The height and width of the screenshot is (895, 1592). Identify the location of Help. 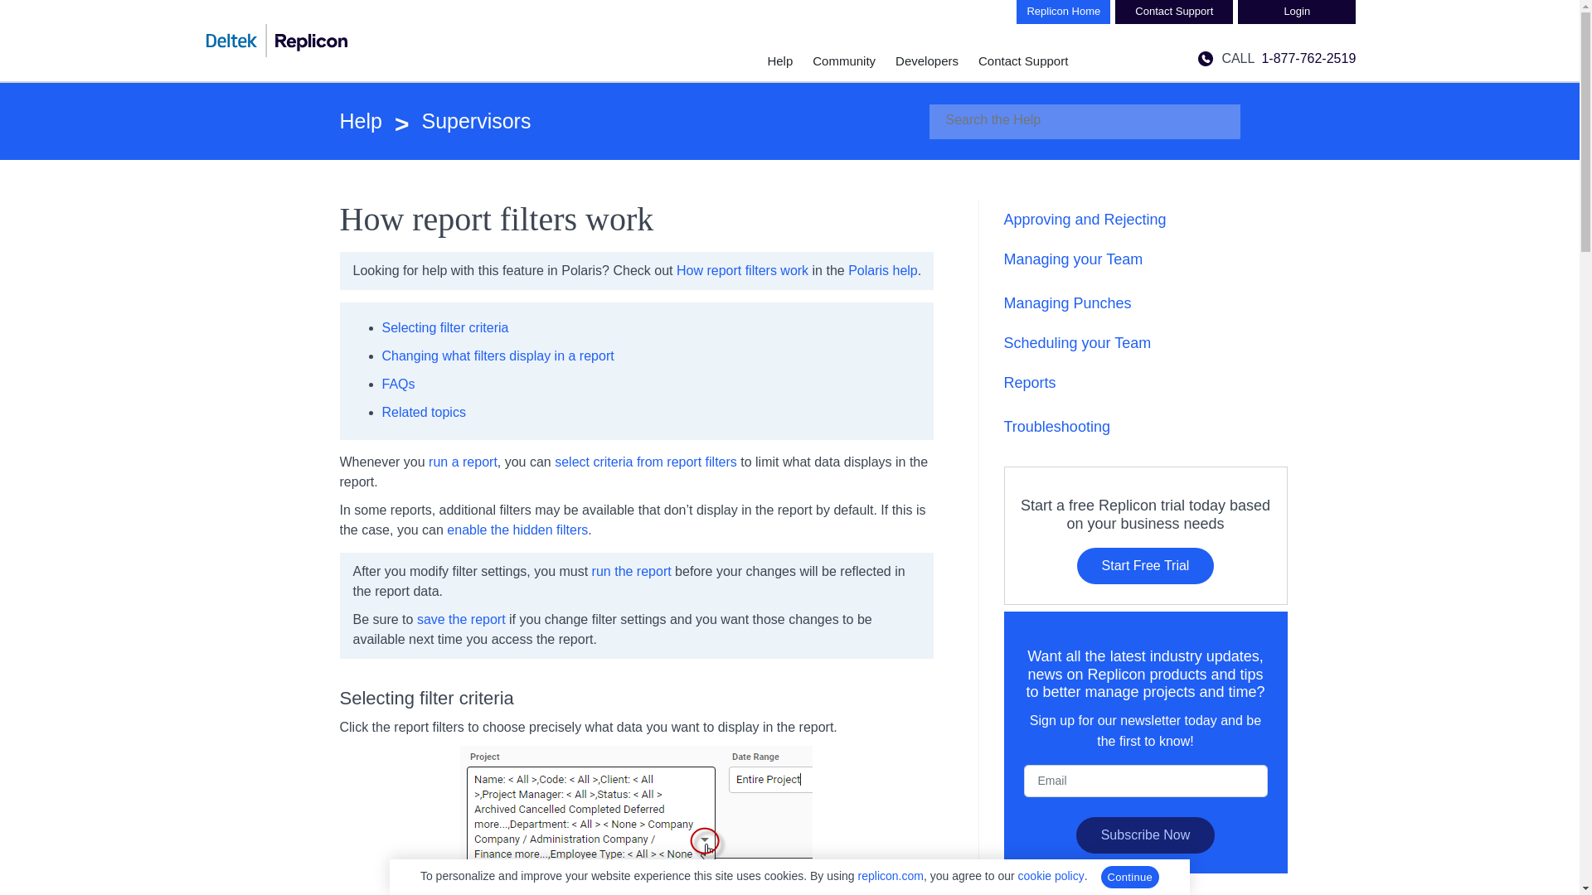
(361, 122).